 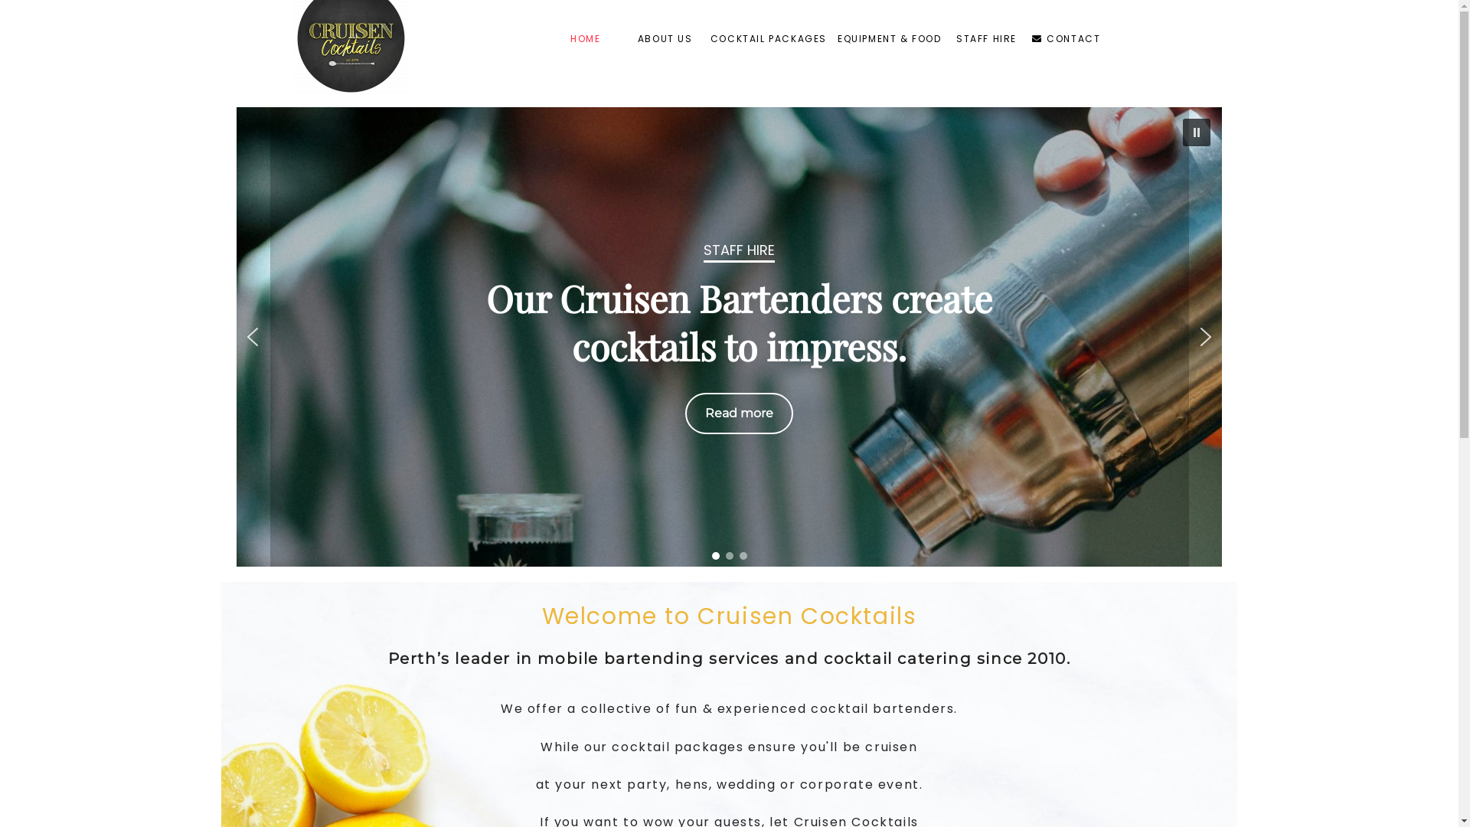 I want to click on CONTACT, so click(x=1066, y=41).